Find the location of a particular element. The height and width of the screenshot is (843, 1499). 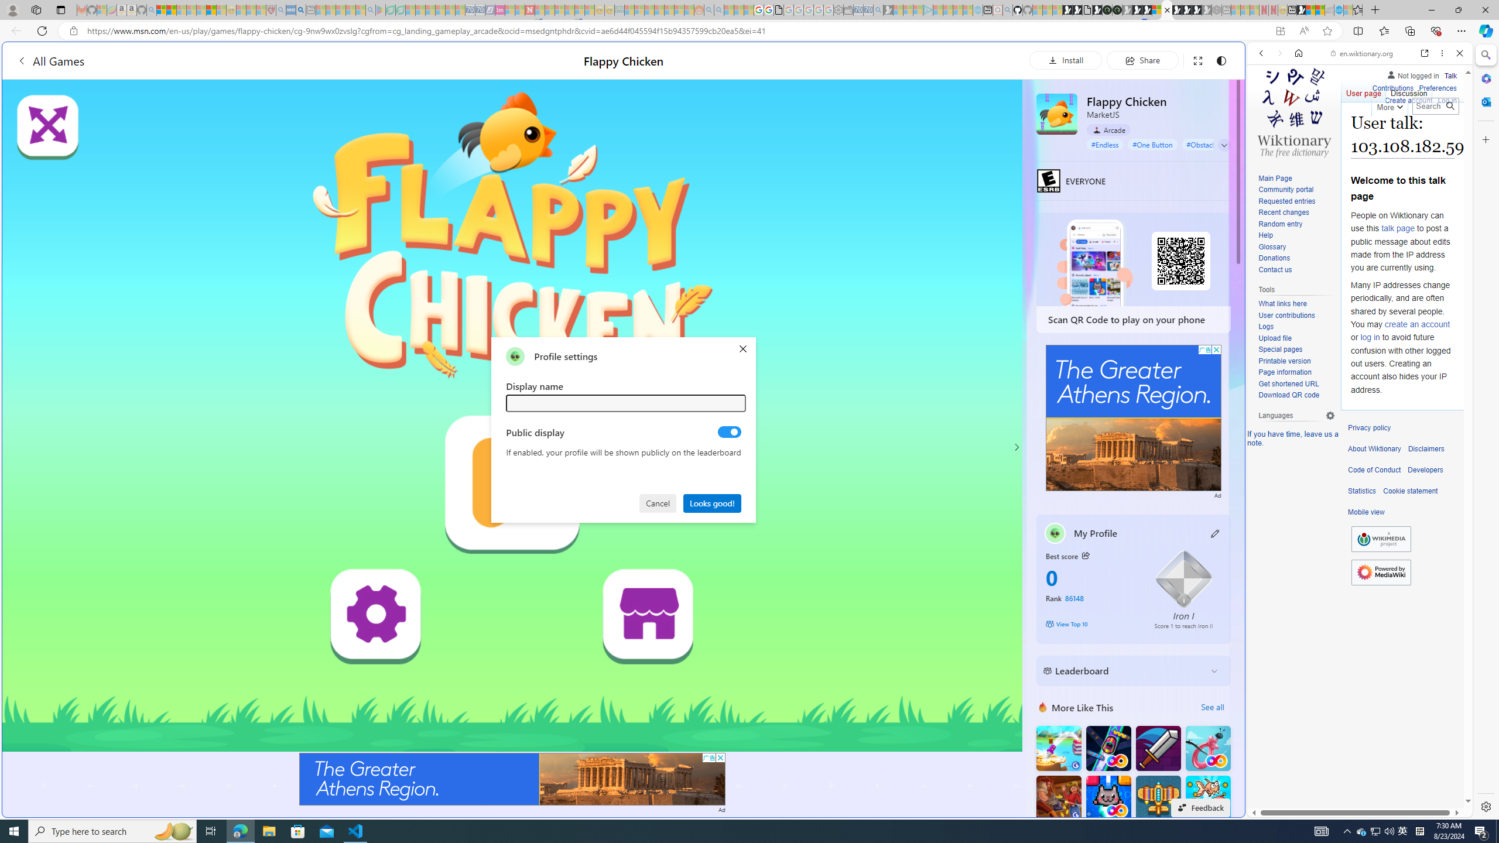

Class: b_serphb is located at coordinates (1446, 135).